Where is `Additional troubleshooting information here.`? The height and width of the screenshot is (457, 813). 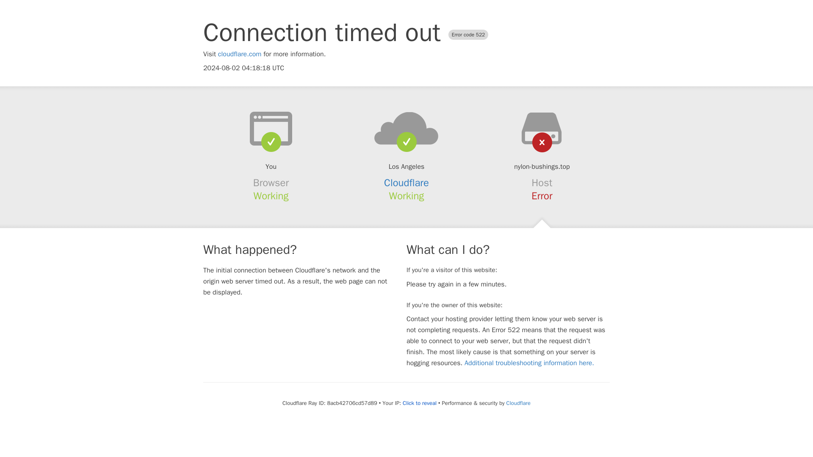 Additional troubleshooting information here. is located at coordinates (529, 363).